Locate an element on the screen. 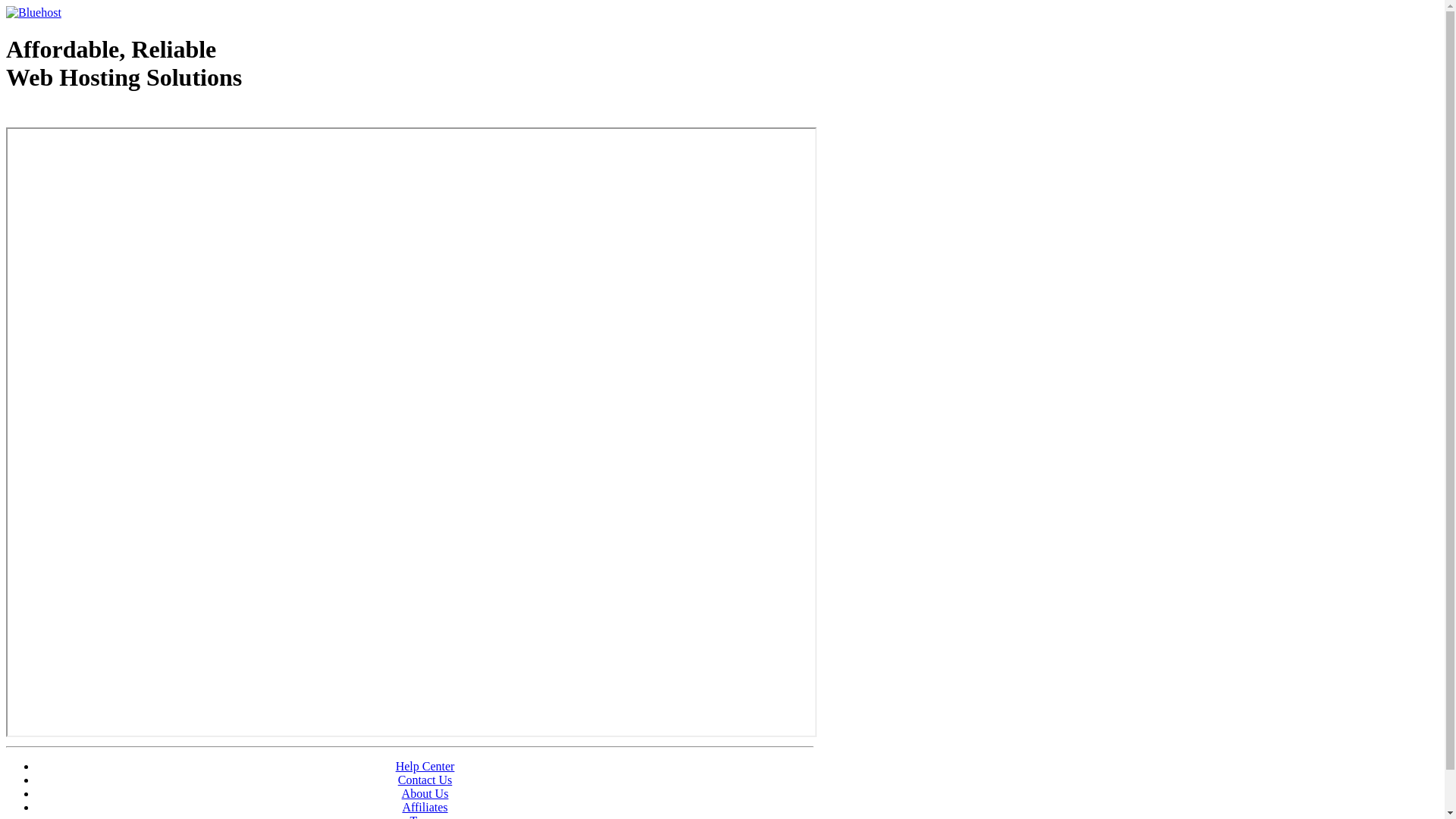  Contact Us is located at coordinates (425, 780).